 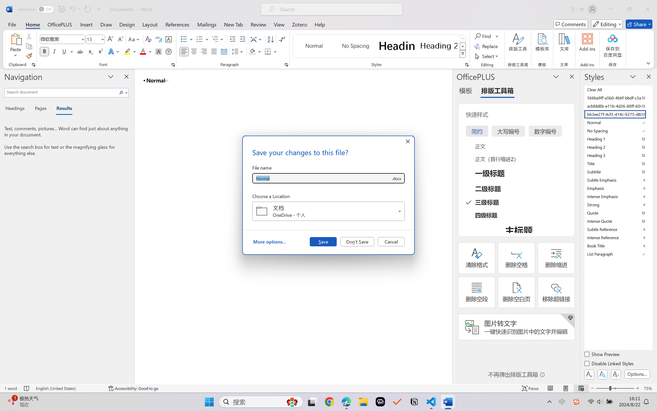 What do you see at coordinates (40, 109) in the screenshot?
I see `Pages` at bounding box center [40, 109].